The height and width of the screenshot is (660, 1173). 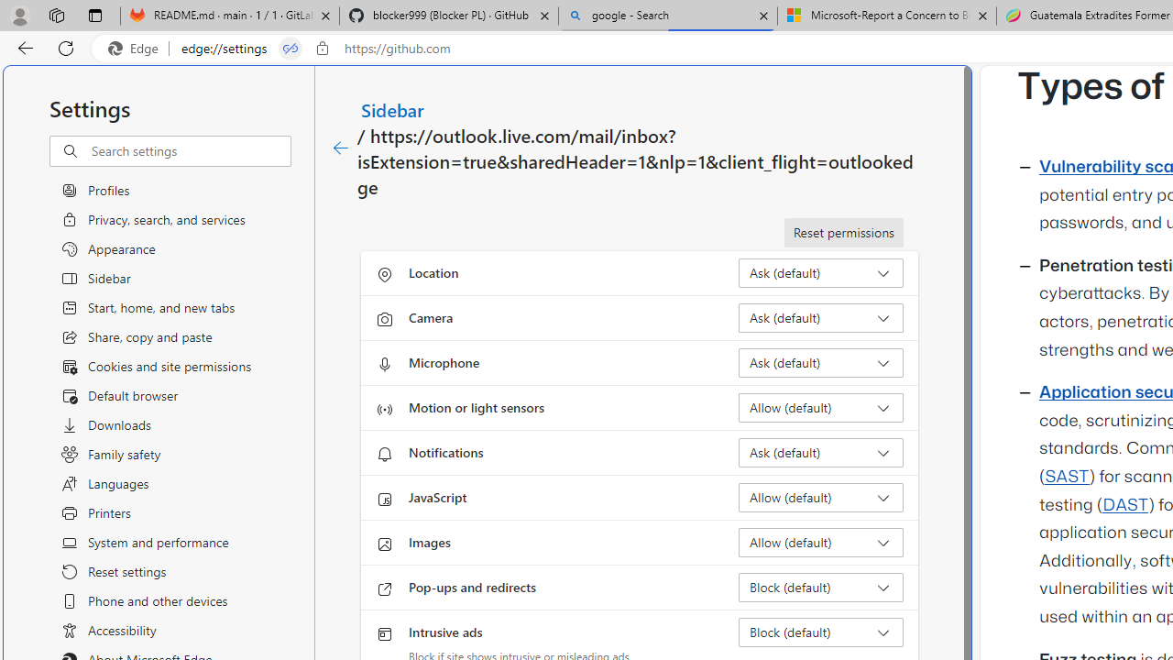 I want to click on Reset permissions, so click(x=843, y=233).